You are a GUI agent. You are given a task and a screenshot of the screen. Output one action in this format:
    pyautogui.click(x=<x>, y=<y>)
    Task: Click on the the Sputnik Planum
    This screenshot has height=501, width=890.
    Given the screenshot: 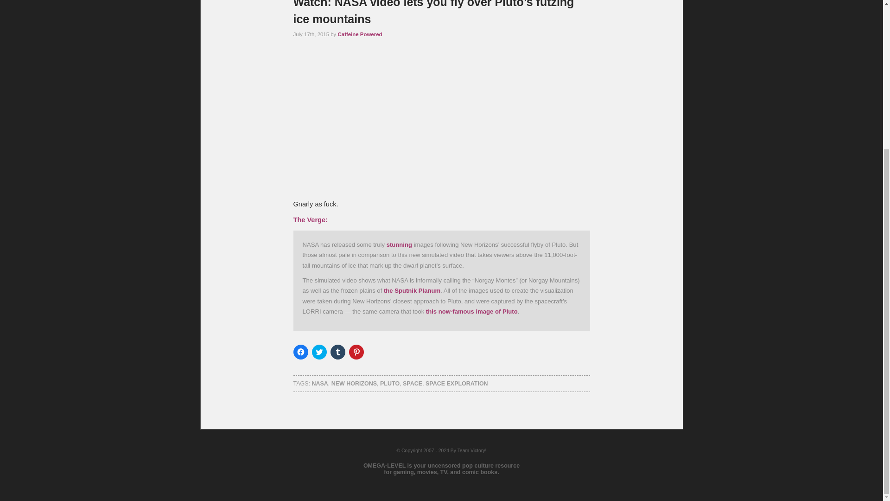 What is the action you would take?
    pyautogui.click(x=412, y=290)
    